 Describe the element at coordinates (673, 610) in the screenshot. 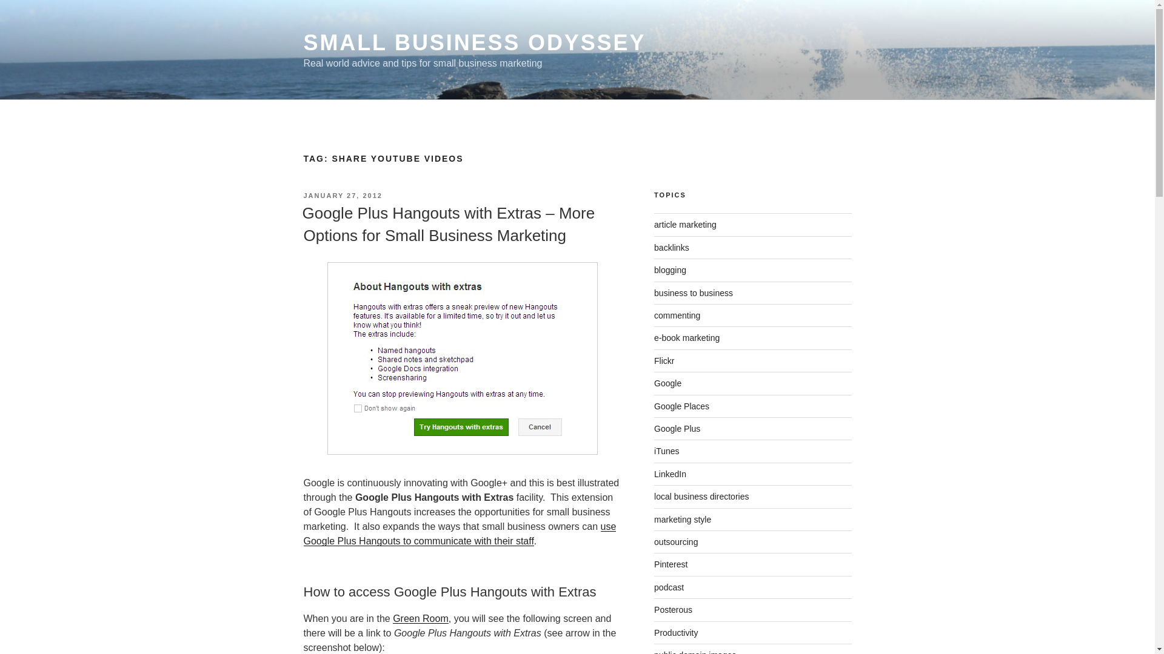

I see `Posterous` at that location.